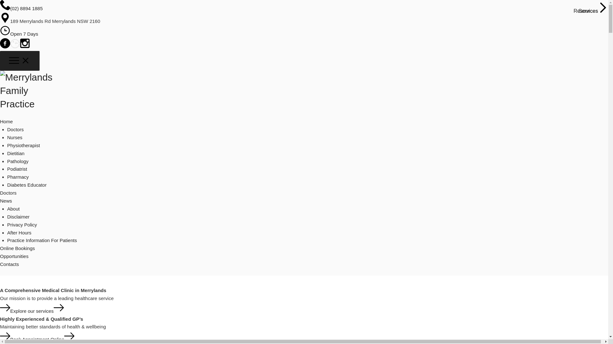  Describe the element at coordinates (17, 169) in the screenshot. I see `Podiatrist` at that location.